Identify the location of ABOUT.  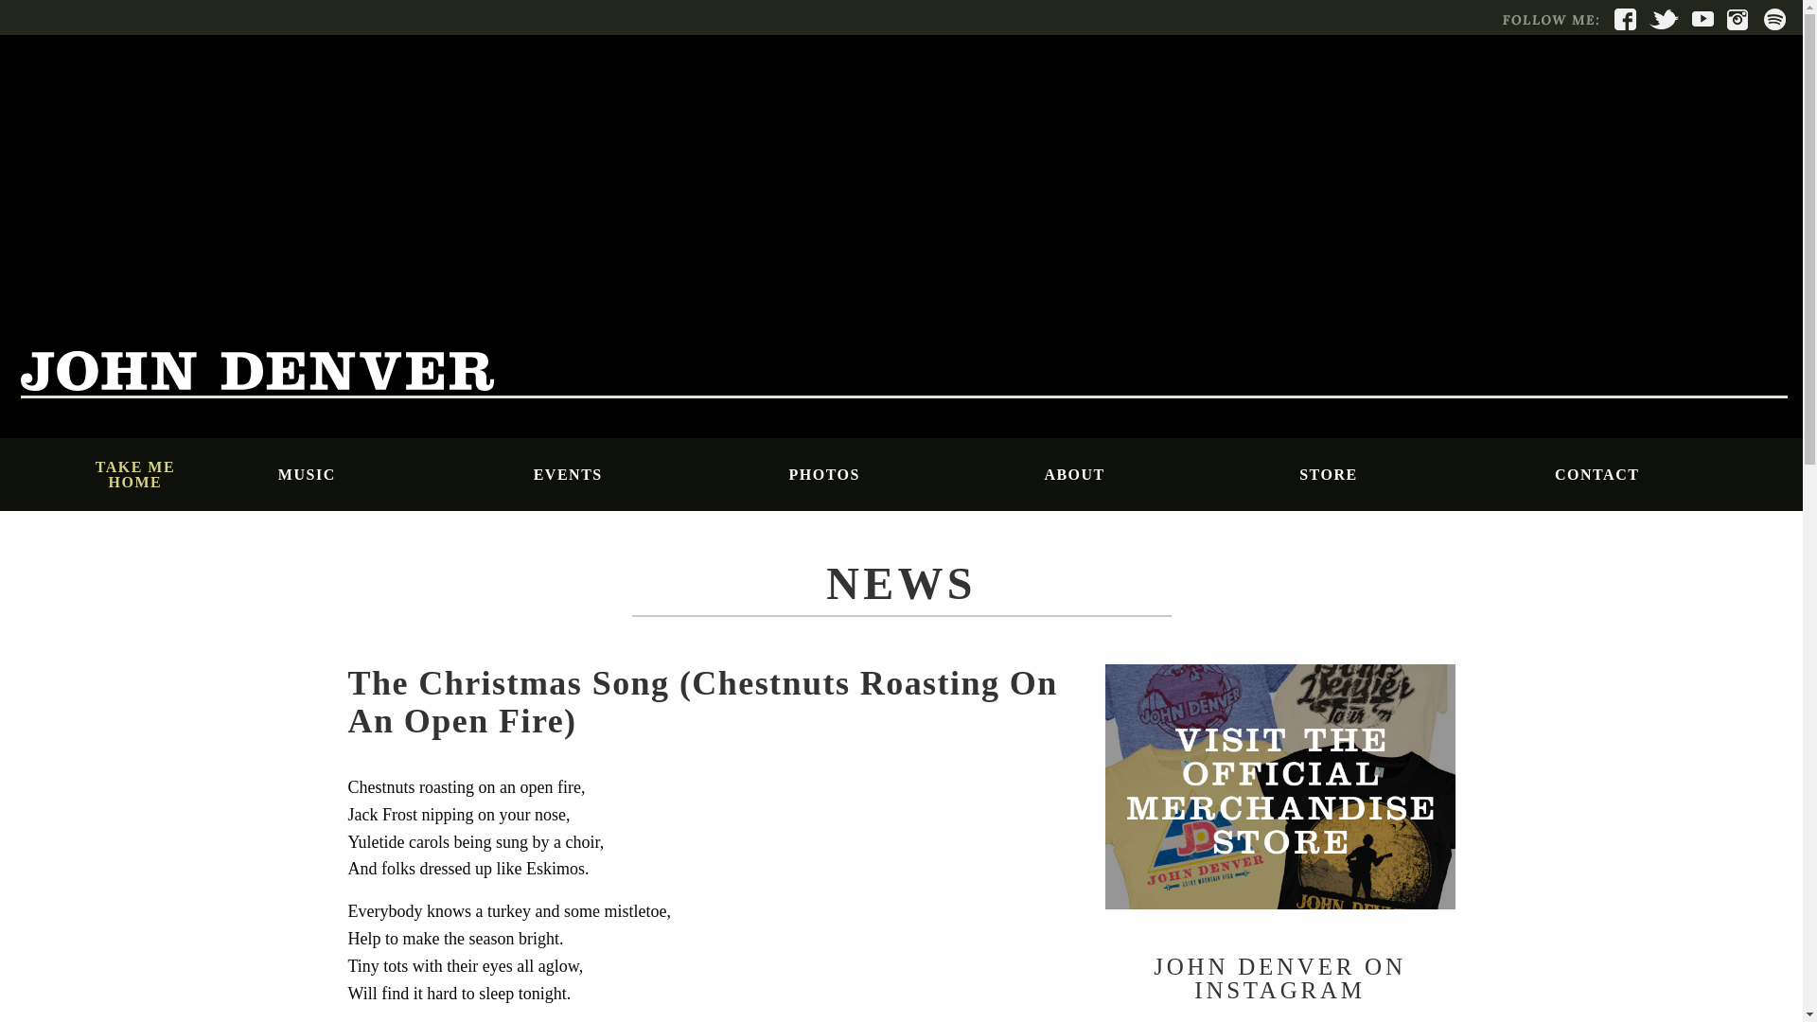
(1156, 473).